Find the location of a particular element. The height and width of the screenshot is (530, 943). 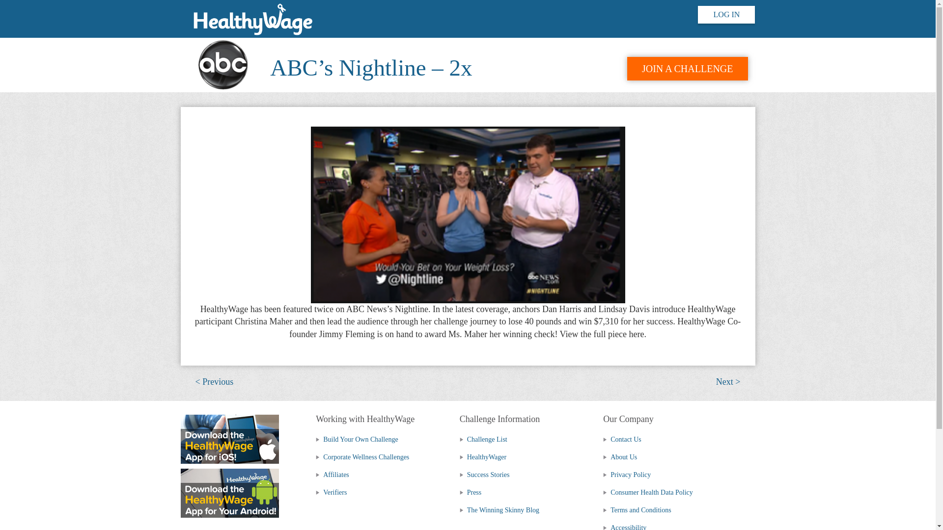

Accessibility is located at coordinates (625, 527).